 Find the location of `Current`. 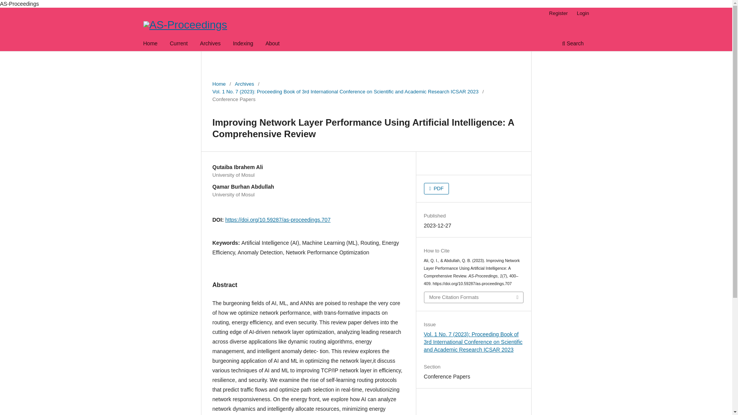

Current is located at coordinates (179, 44).